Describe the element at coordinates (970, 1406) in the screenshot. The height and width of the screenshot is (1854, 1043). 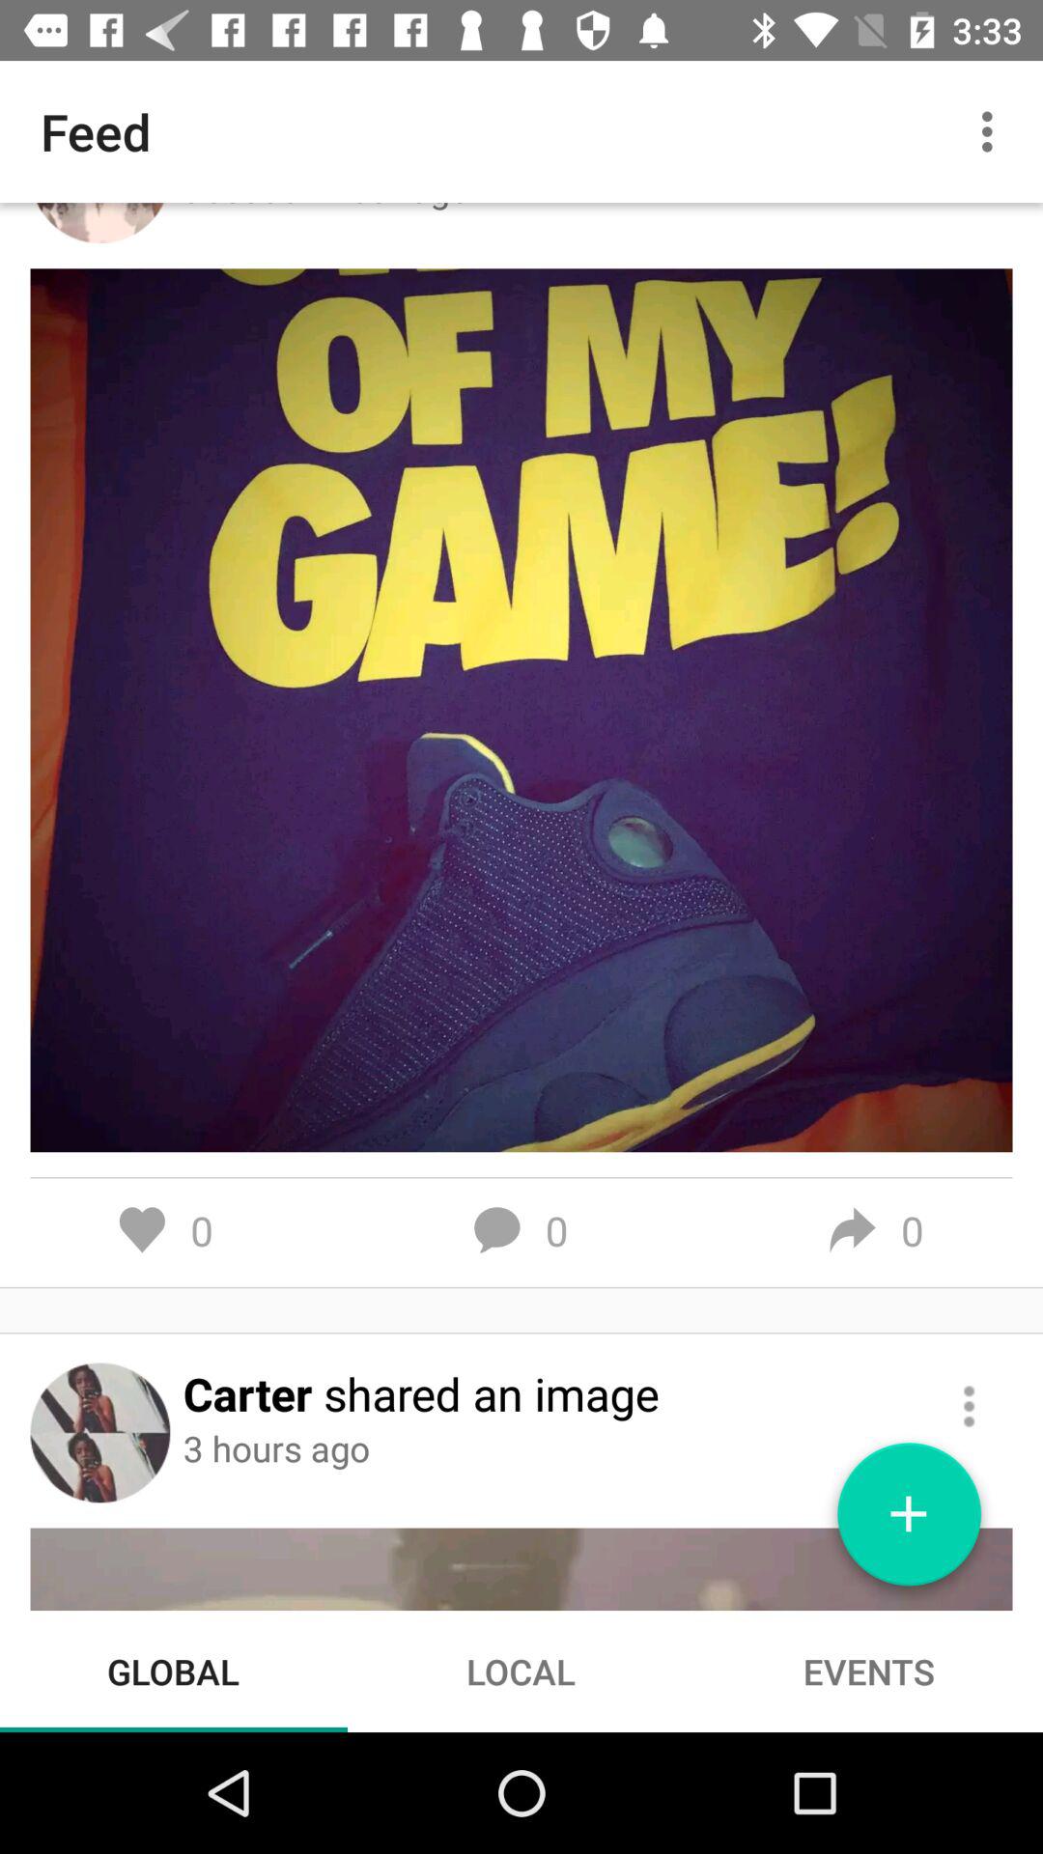
I see `more options` at that location.